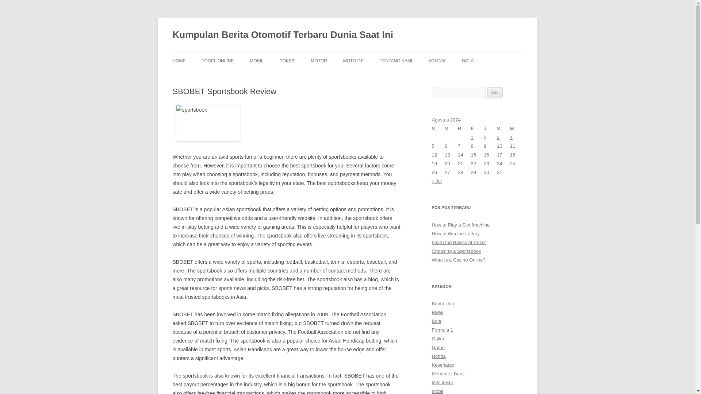 Image resolution: width=701 pixels, height=394 pixels. I want to click on 4, so click(511, 137).